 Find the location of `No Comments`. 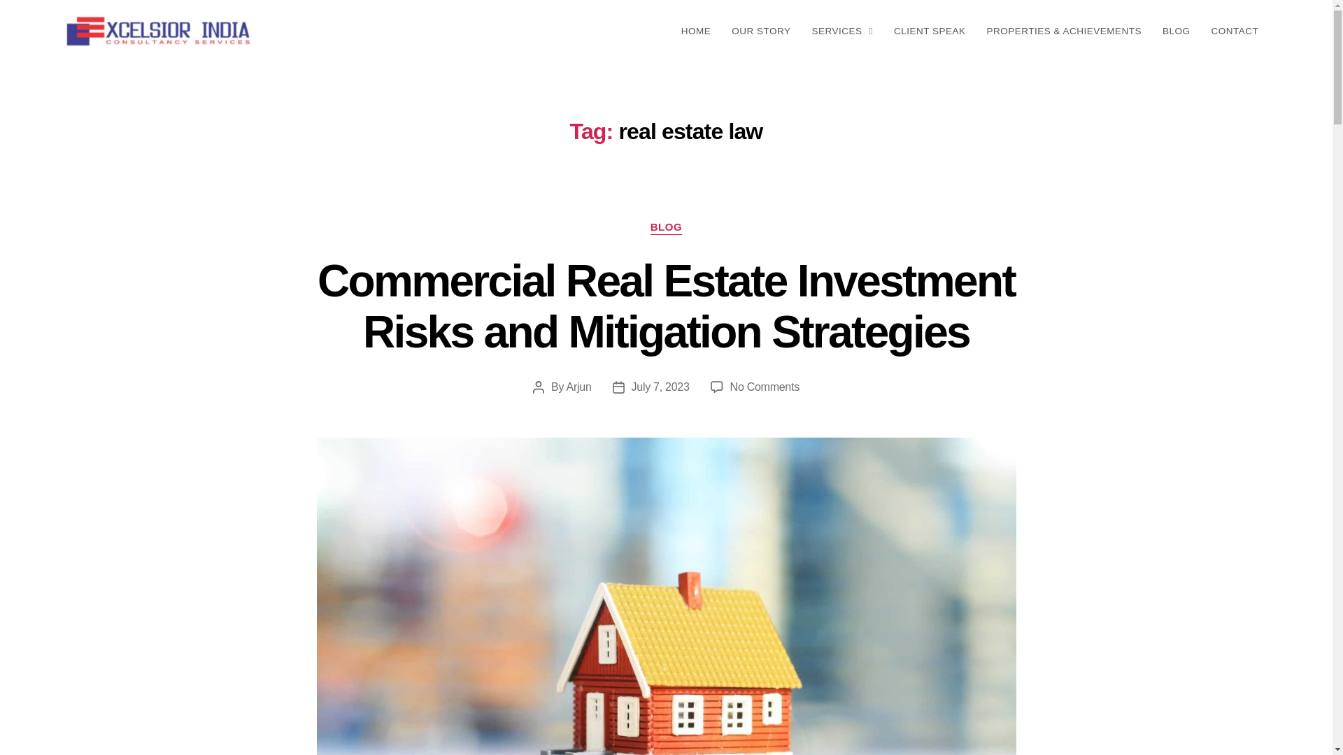

No Comments is located at coordinates (765, 387).